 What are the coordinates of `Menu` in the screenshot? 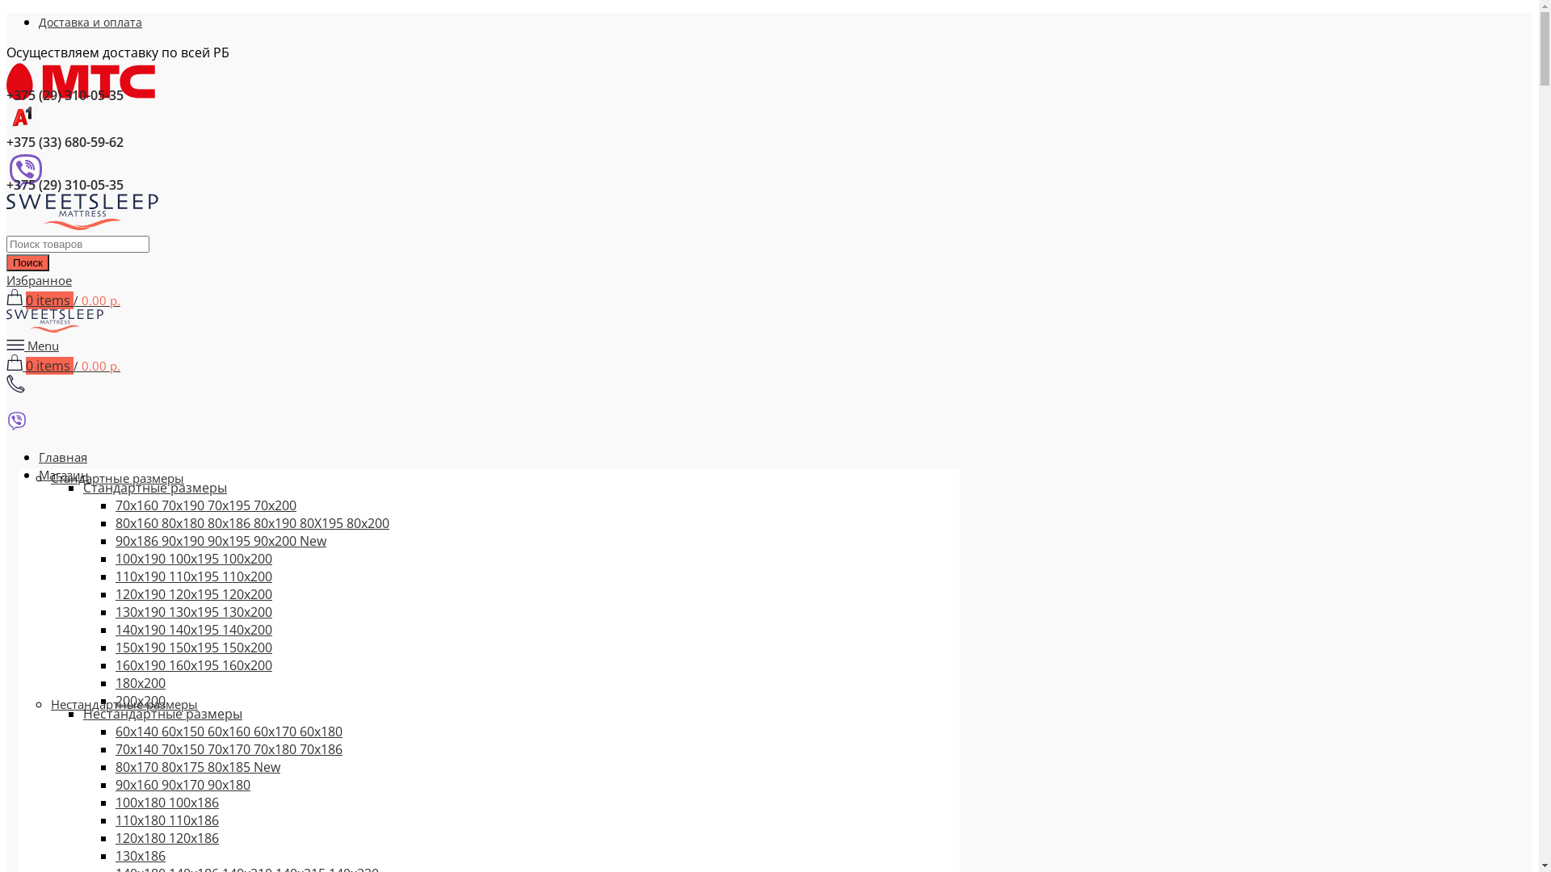 It's located at (32, 346).